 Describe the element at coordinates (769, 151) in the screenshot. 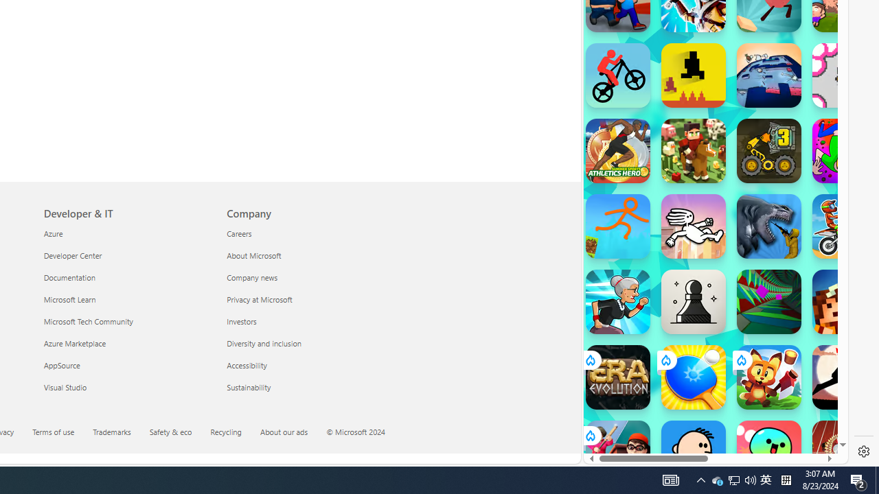

I see `BoxRob 3` at that location.